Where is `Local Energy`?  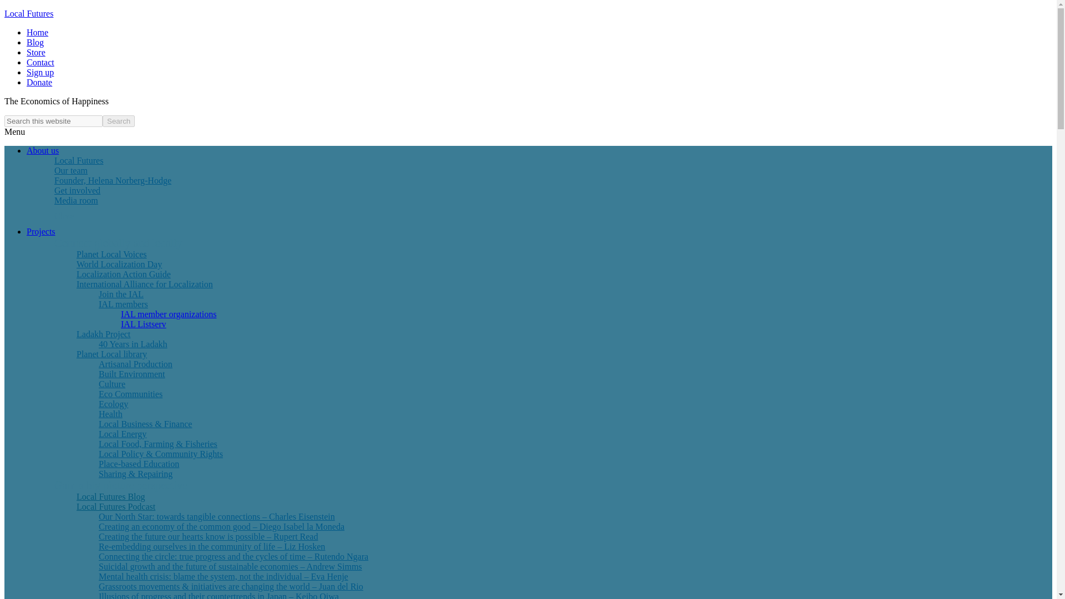 Local Energy is located at coordinates (123, 434).